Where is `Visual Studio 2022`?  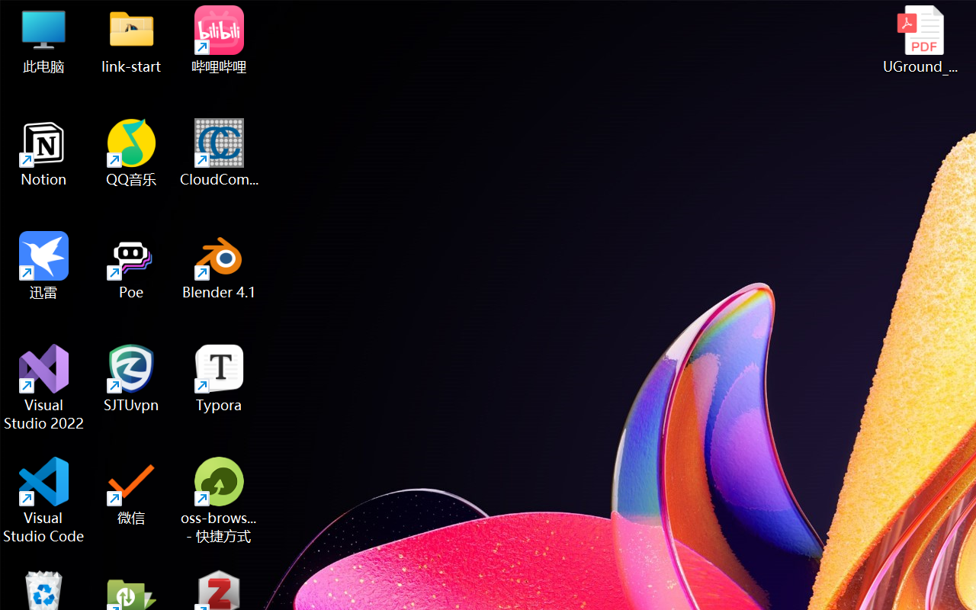 Visual Studio 2022 is located at coordinates (44, 387).